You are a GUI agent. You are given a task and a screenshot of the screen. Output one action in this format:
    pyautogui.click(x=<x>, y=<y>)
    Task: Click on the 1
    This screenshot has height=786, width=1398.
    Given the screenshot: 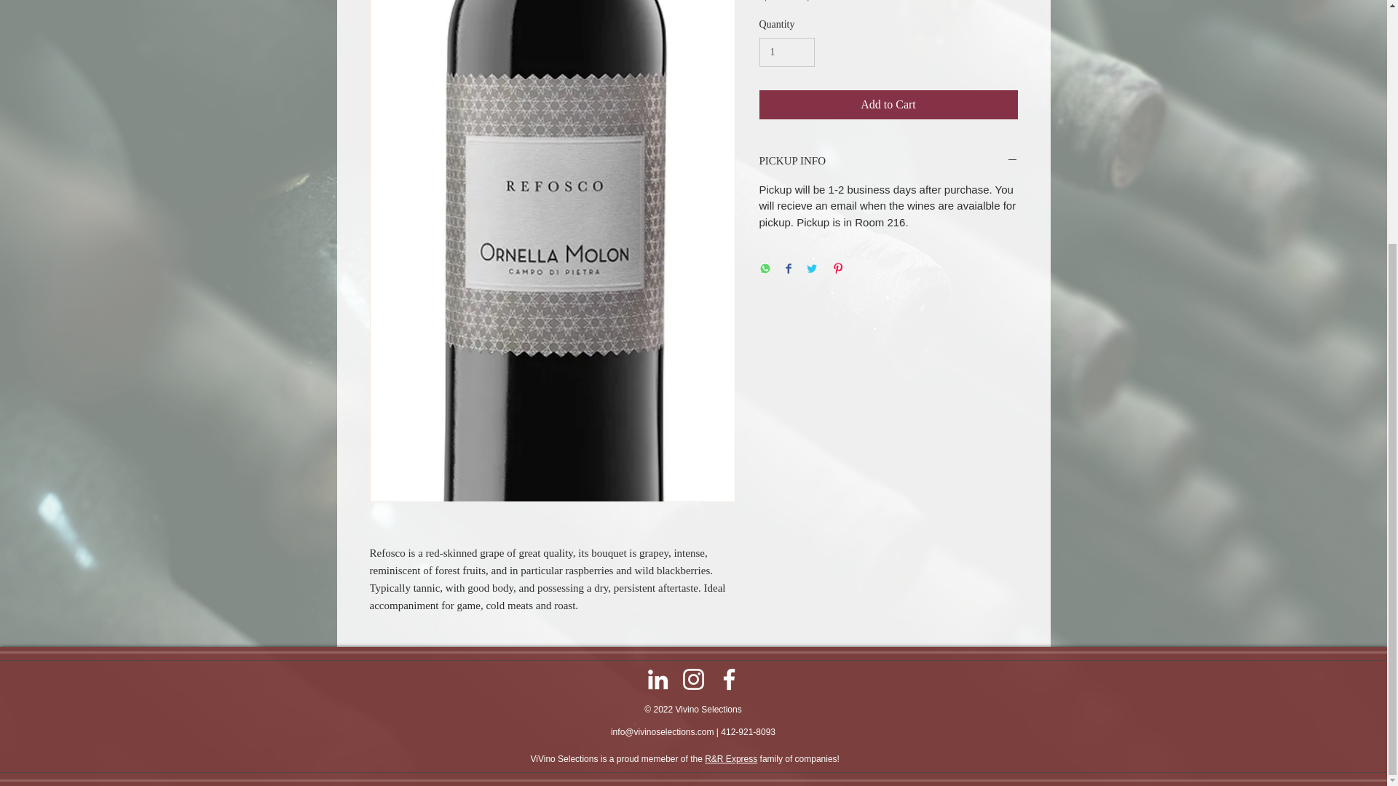 What is the action you would take?
    pyautogui.click(x=786, y=52)
    